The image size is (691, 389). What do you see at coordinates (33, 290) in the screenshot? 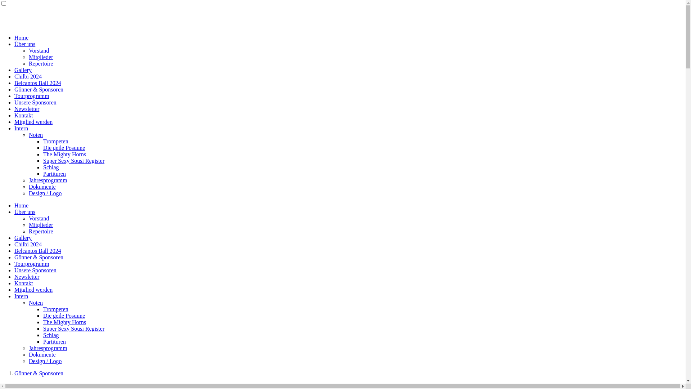
I see `Mitglied werden` at bounding box center [33, 290].